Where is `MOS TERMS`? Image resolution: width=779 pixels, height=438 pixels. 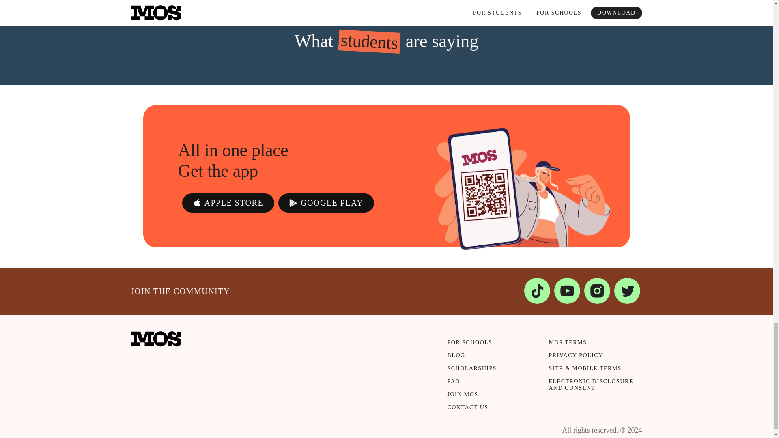
MOS TERMS is located at coordinates (591, 346).